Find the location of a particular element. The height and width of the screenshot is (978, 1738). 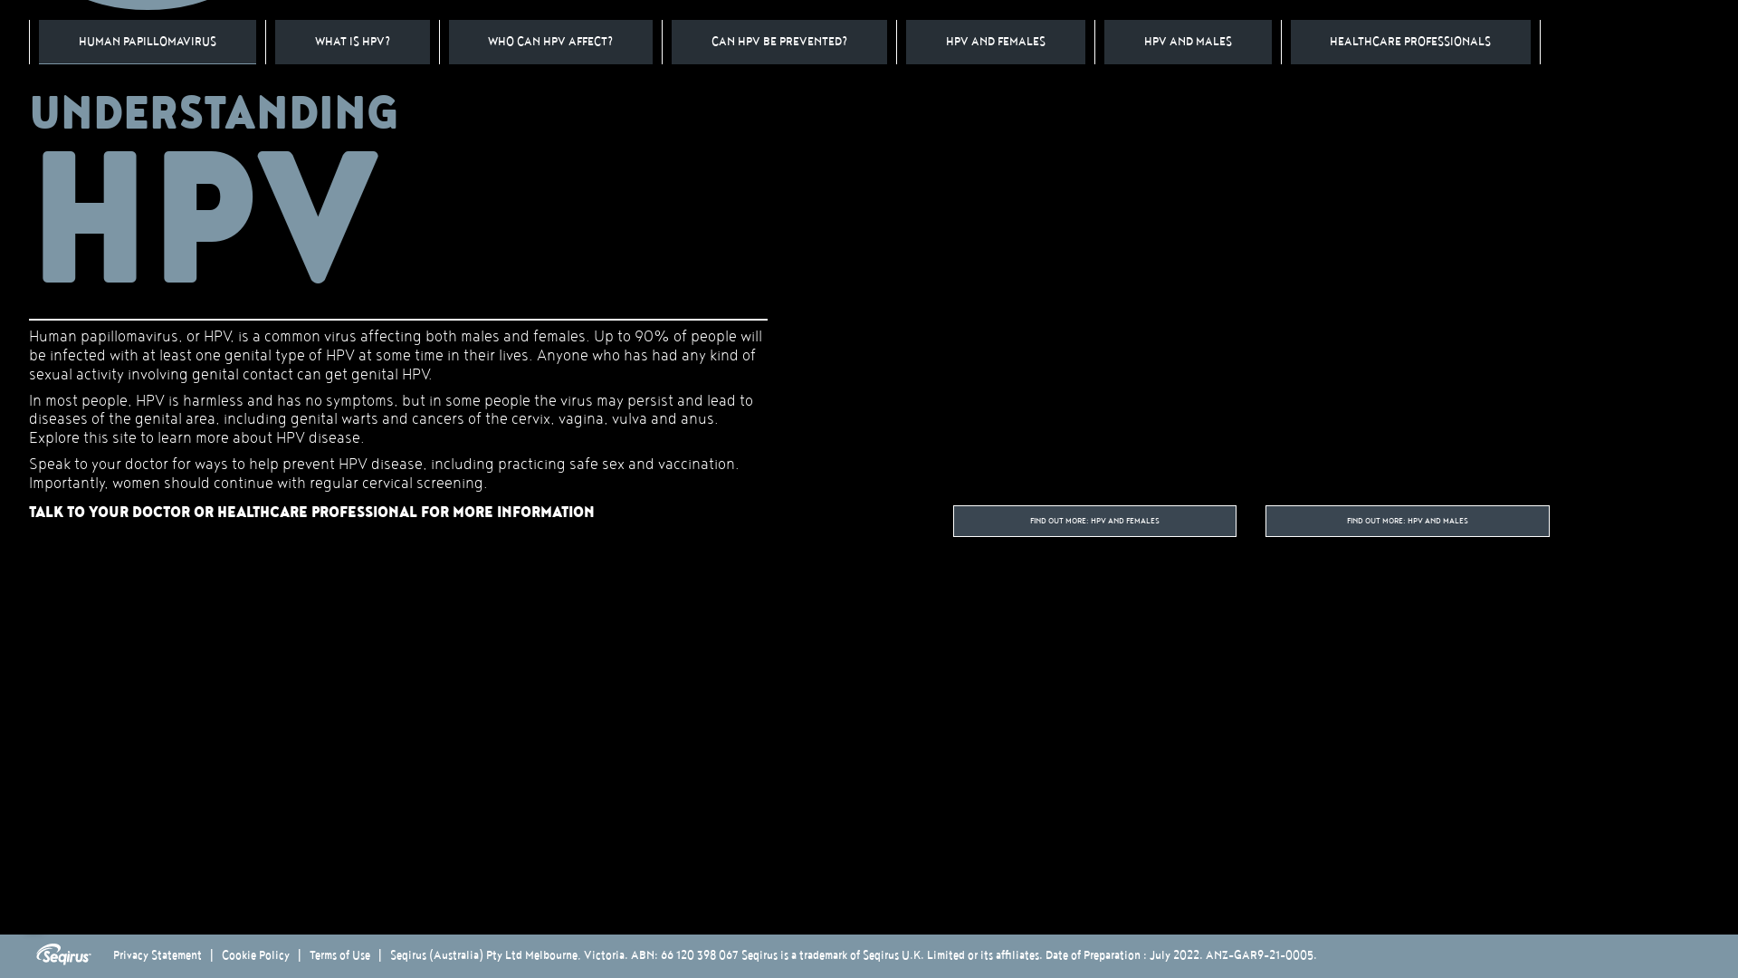

Cookie Policy is located at coordinates (255, 956).